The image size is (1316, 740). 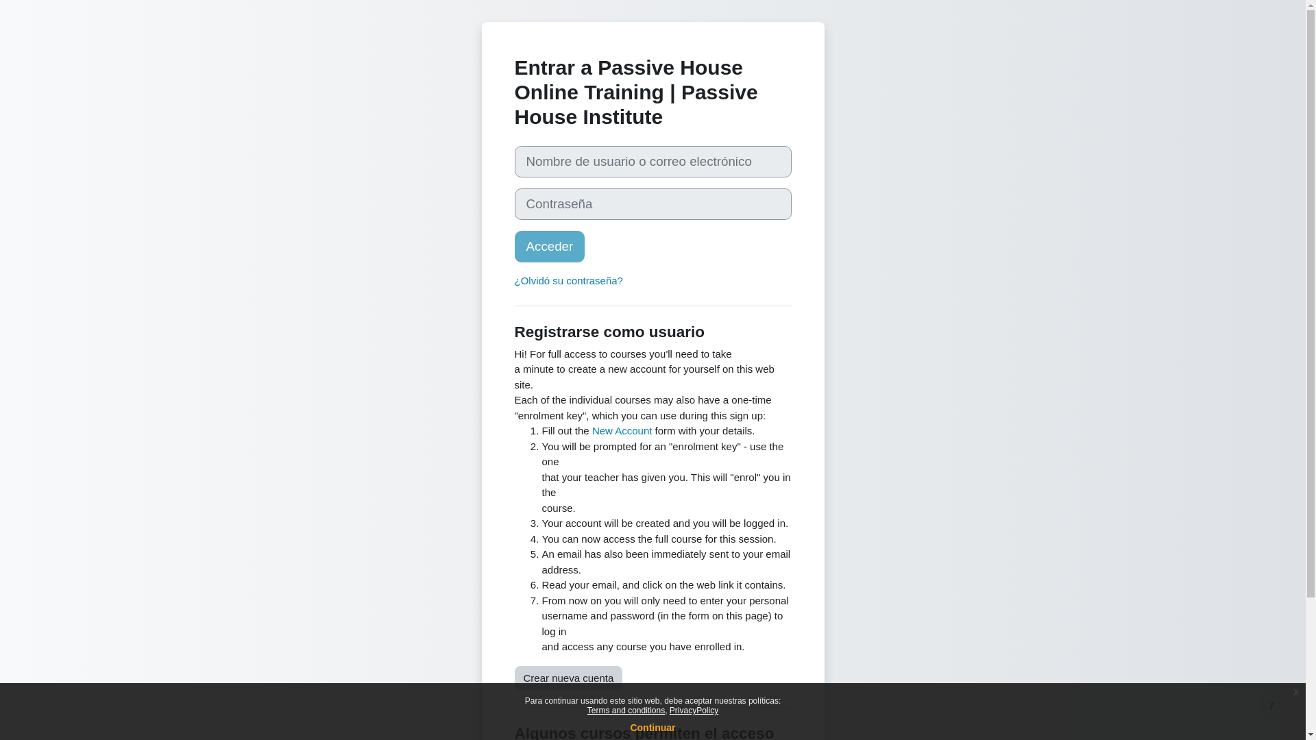 What do you see at coordinates (549, 247) in the screenshot?
I see `Acceder` at bounding box center [549, 247].